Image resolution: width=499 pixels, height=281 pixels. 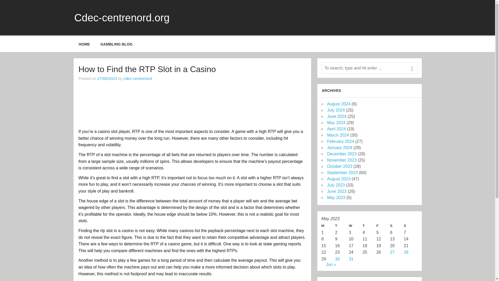 What do you see at coordinates (397, 226) in the screenshot?
I see `Saturday` at bounding box center [397, 226].